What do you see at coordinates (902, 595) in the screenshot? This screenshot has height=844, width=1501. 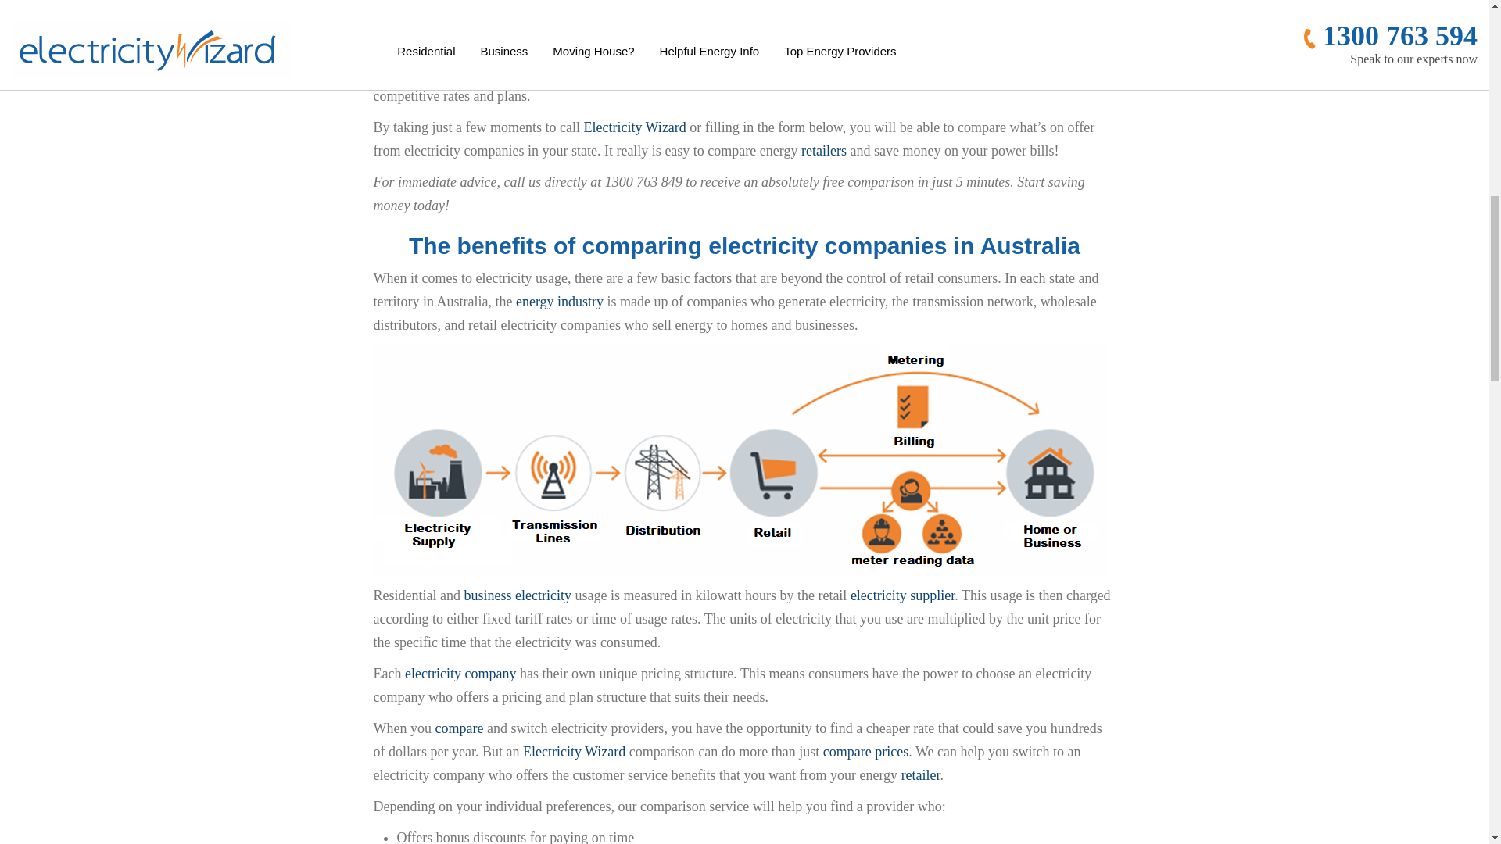 I see `electricity supplier` at bounding box center [902, 595].